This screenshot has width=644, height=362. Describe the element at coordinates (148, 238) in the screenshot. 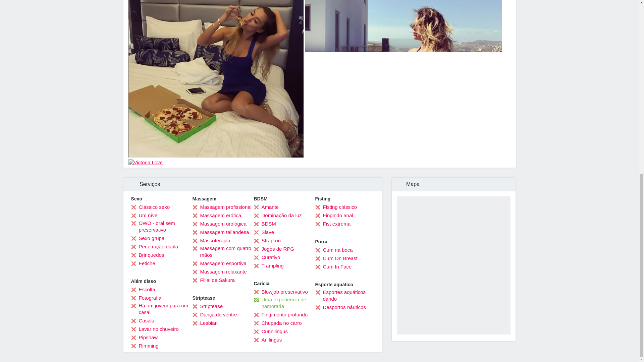

I see `Sexo grupal` at that location.